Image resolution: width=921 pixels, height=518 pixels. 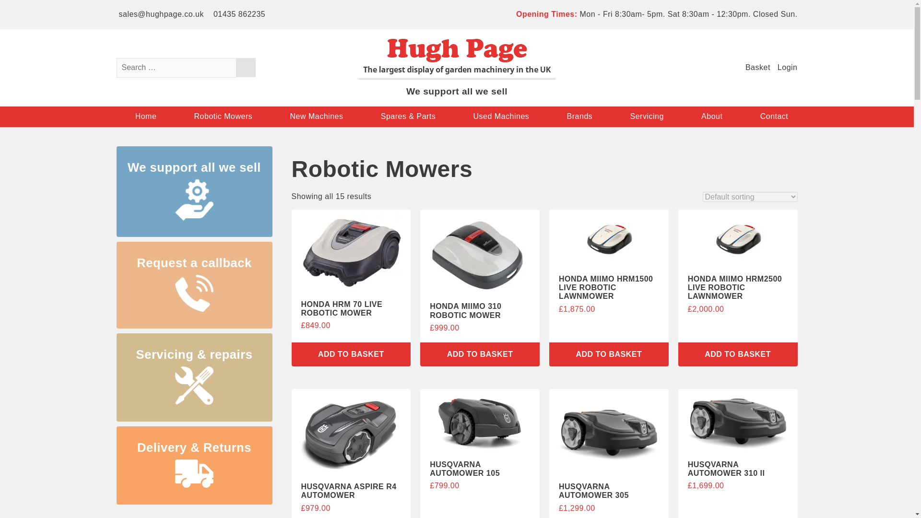 What do you see at coordinates (457, 77) in the screenshot?
I see `Hugh Page` at bounding box center [457, 77].